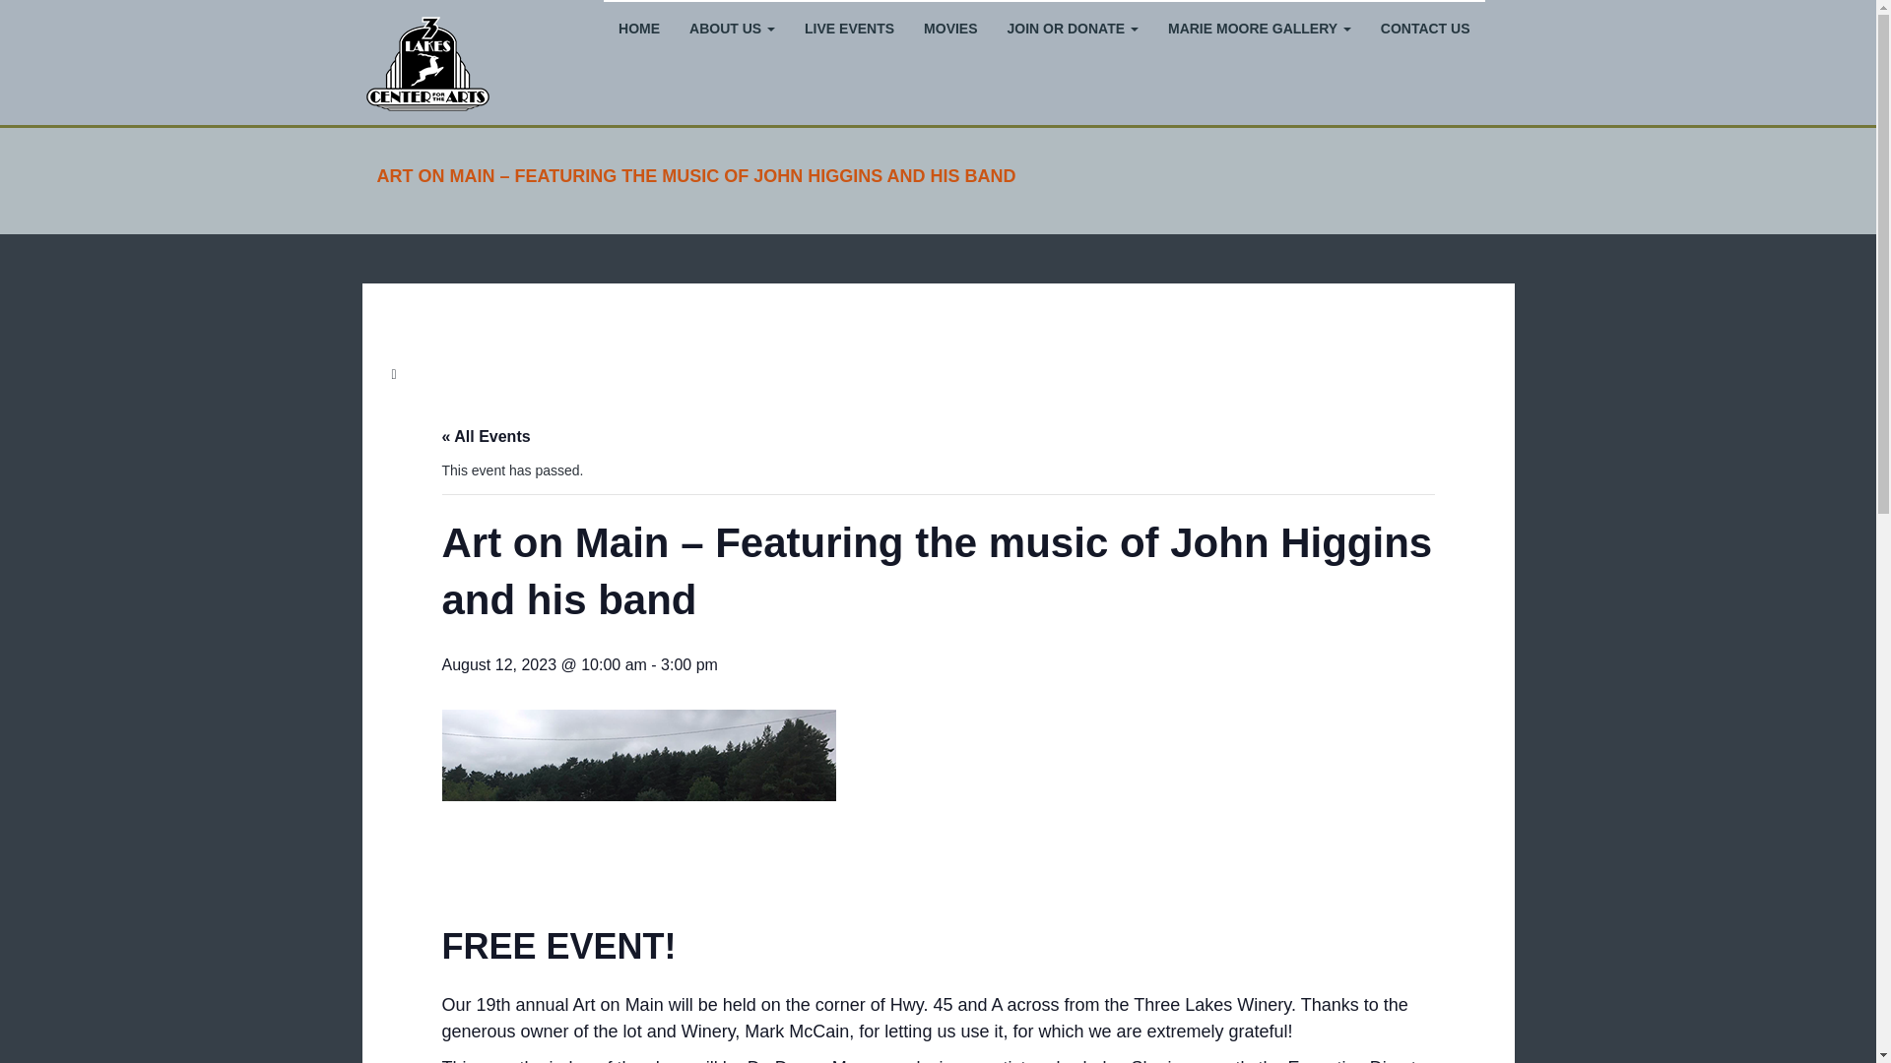  I want to click on About Us, so click(733, 28).